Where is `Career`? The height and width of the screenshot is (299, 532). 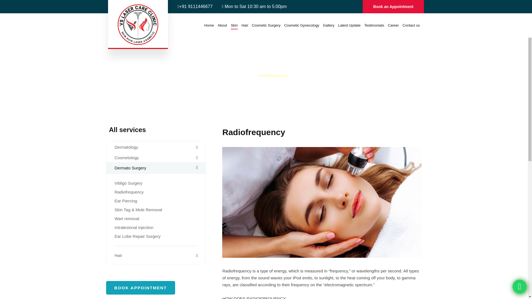
Career is located at coordinates (393, 25).